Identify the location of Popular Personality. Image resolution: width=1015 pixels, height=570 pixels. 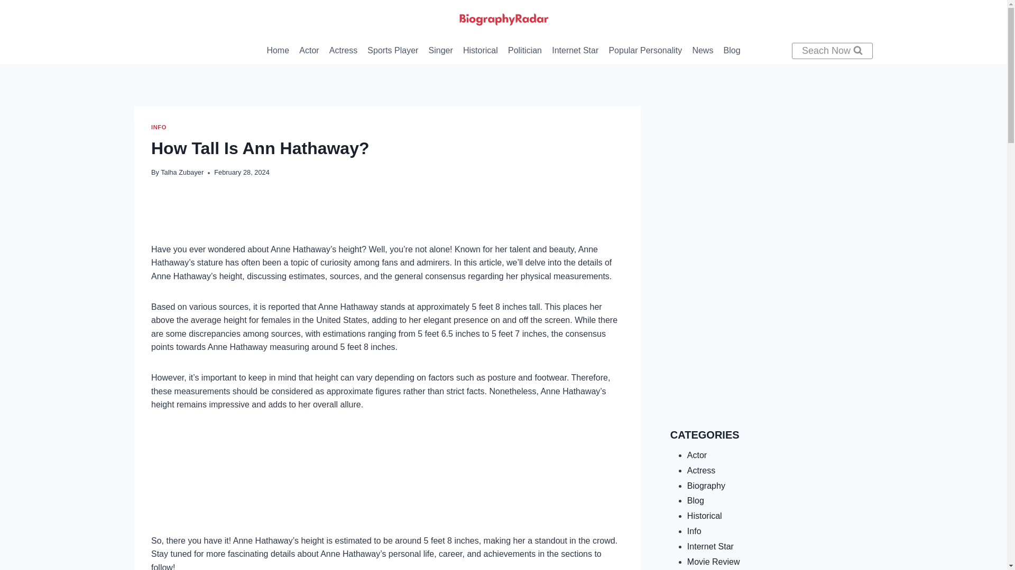
(645, 51).